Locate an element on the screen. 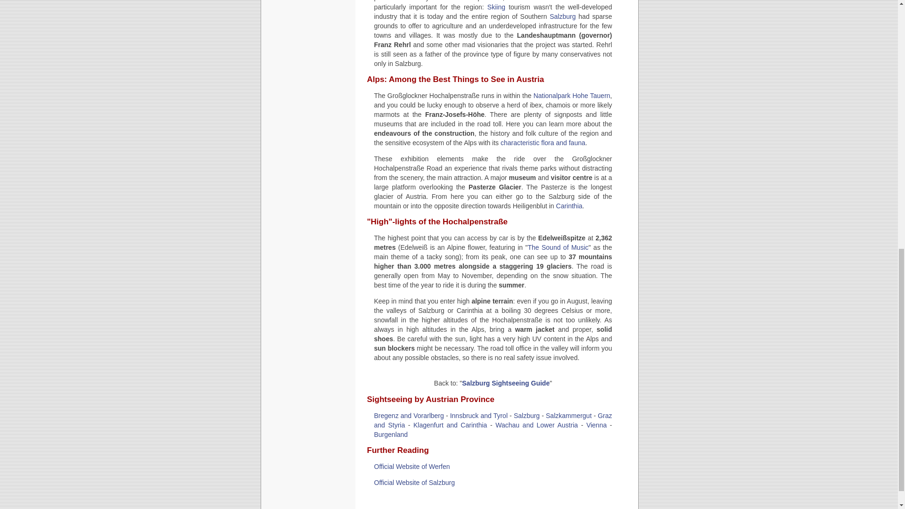 The width and height of the screenshot is (905, 509). Burgenland is located at coordinates (391, 434).